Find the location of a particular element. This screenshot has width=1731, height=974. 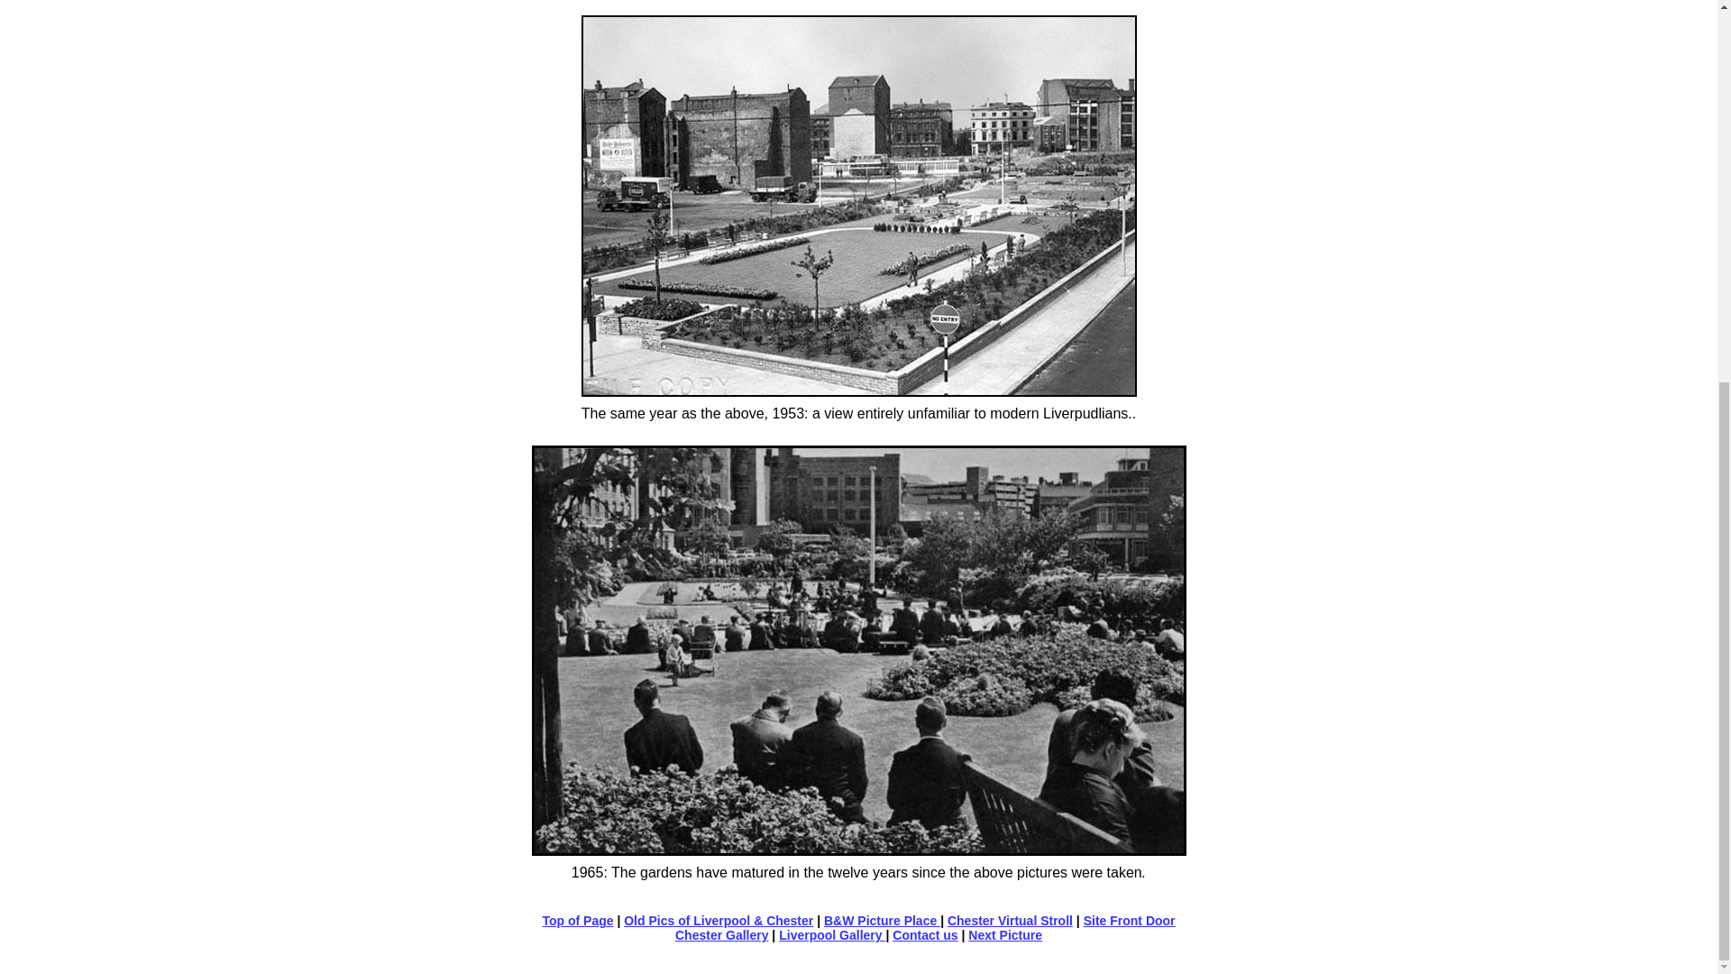

Next Picture is located at coordinates (1004, 935).